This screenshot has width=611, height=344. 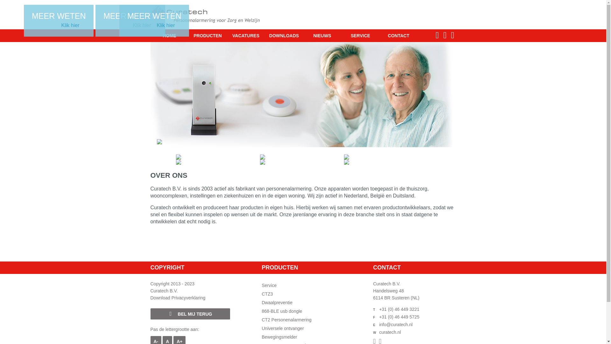 What do you see at coordinates (286, 320) in the screenshot?
I see `CT2 Personenalarmering` at bounding box center [286, 320].